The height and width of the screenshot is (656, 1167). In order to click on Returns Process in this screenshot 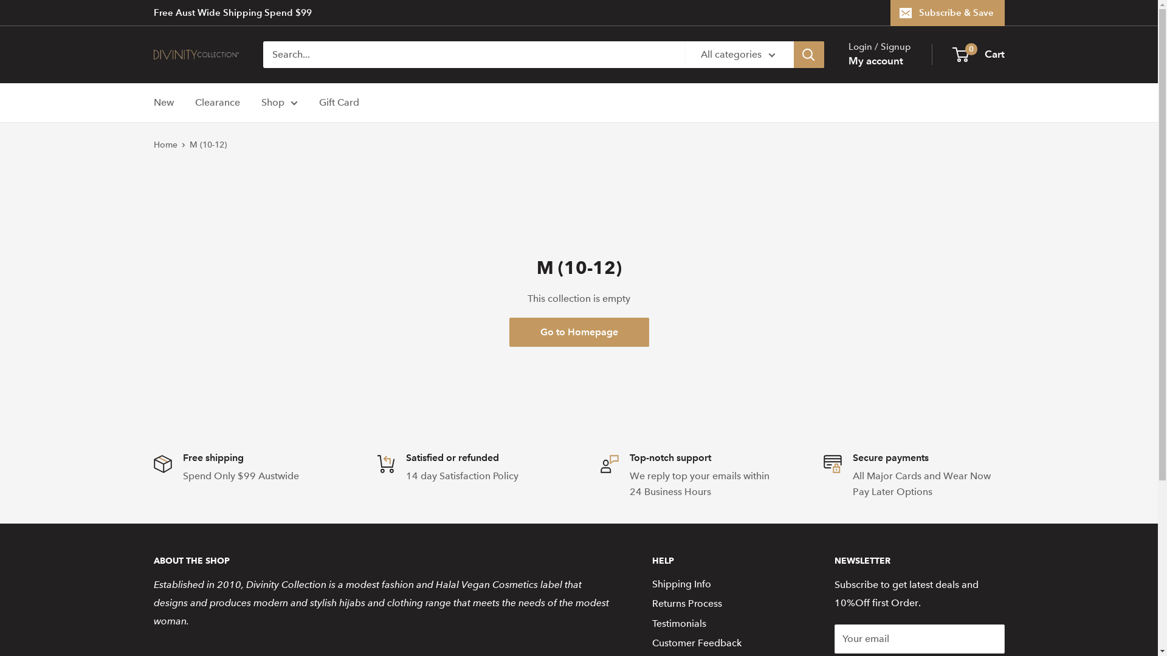, I will do `click(721, 604)`.